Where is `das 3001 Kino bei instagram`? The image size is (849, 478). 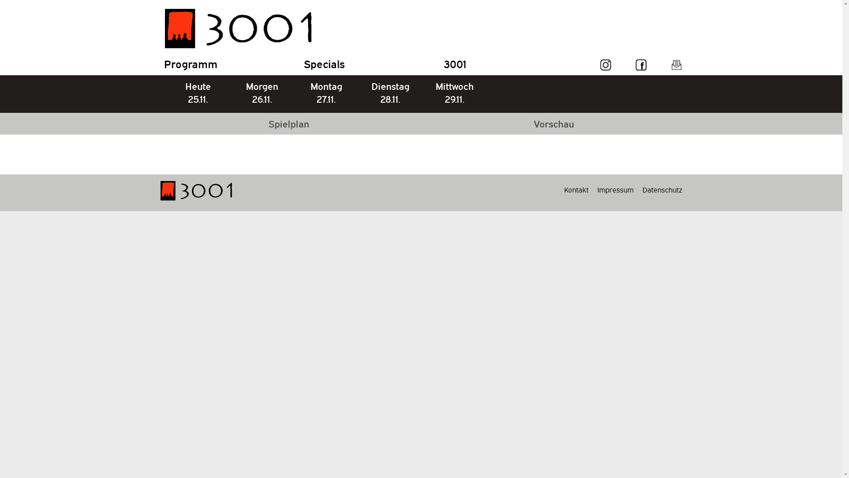
das 3001 Kino bei instagram is located at coordinates (605, 65).